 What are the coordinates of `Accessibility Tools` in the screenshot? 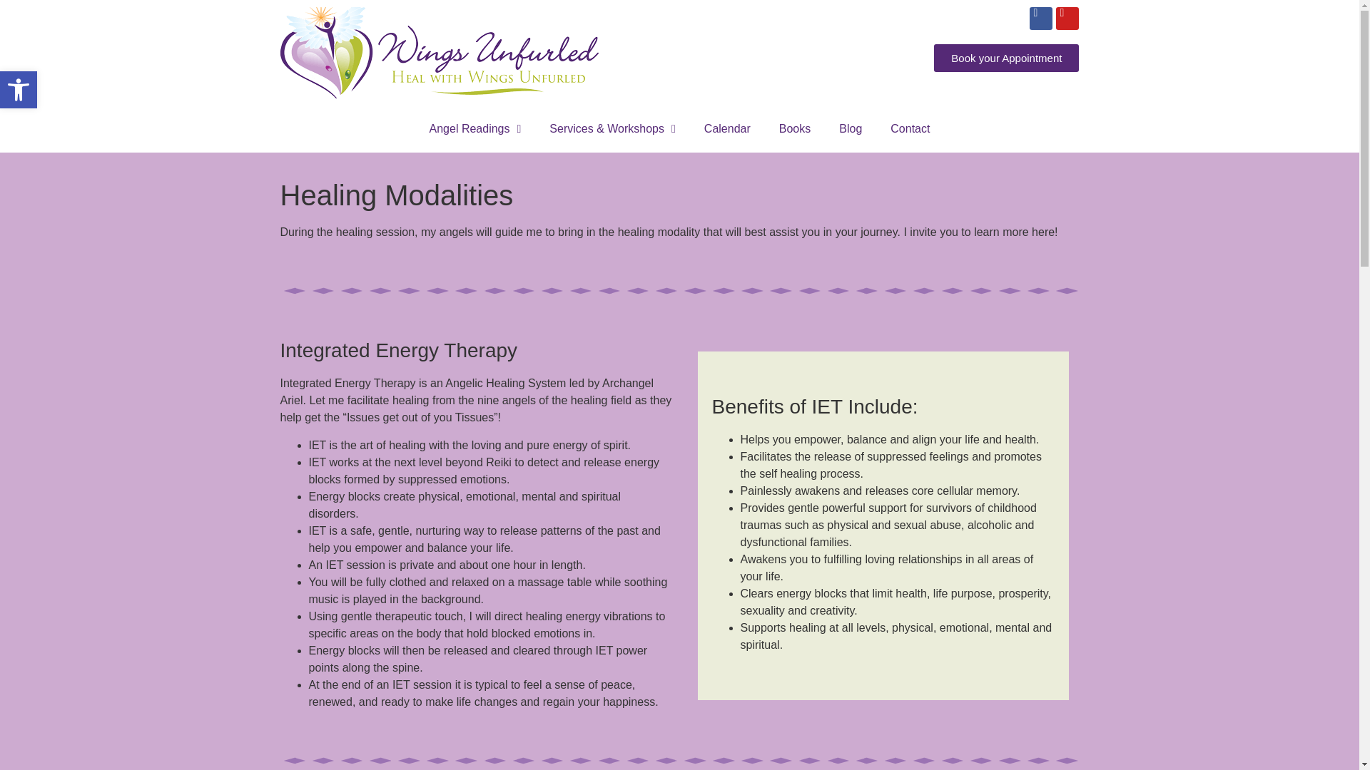 It's located at (1006, 58).